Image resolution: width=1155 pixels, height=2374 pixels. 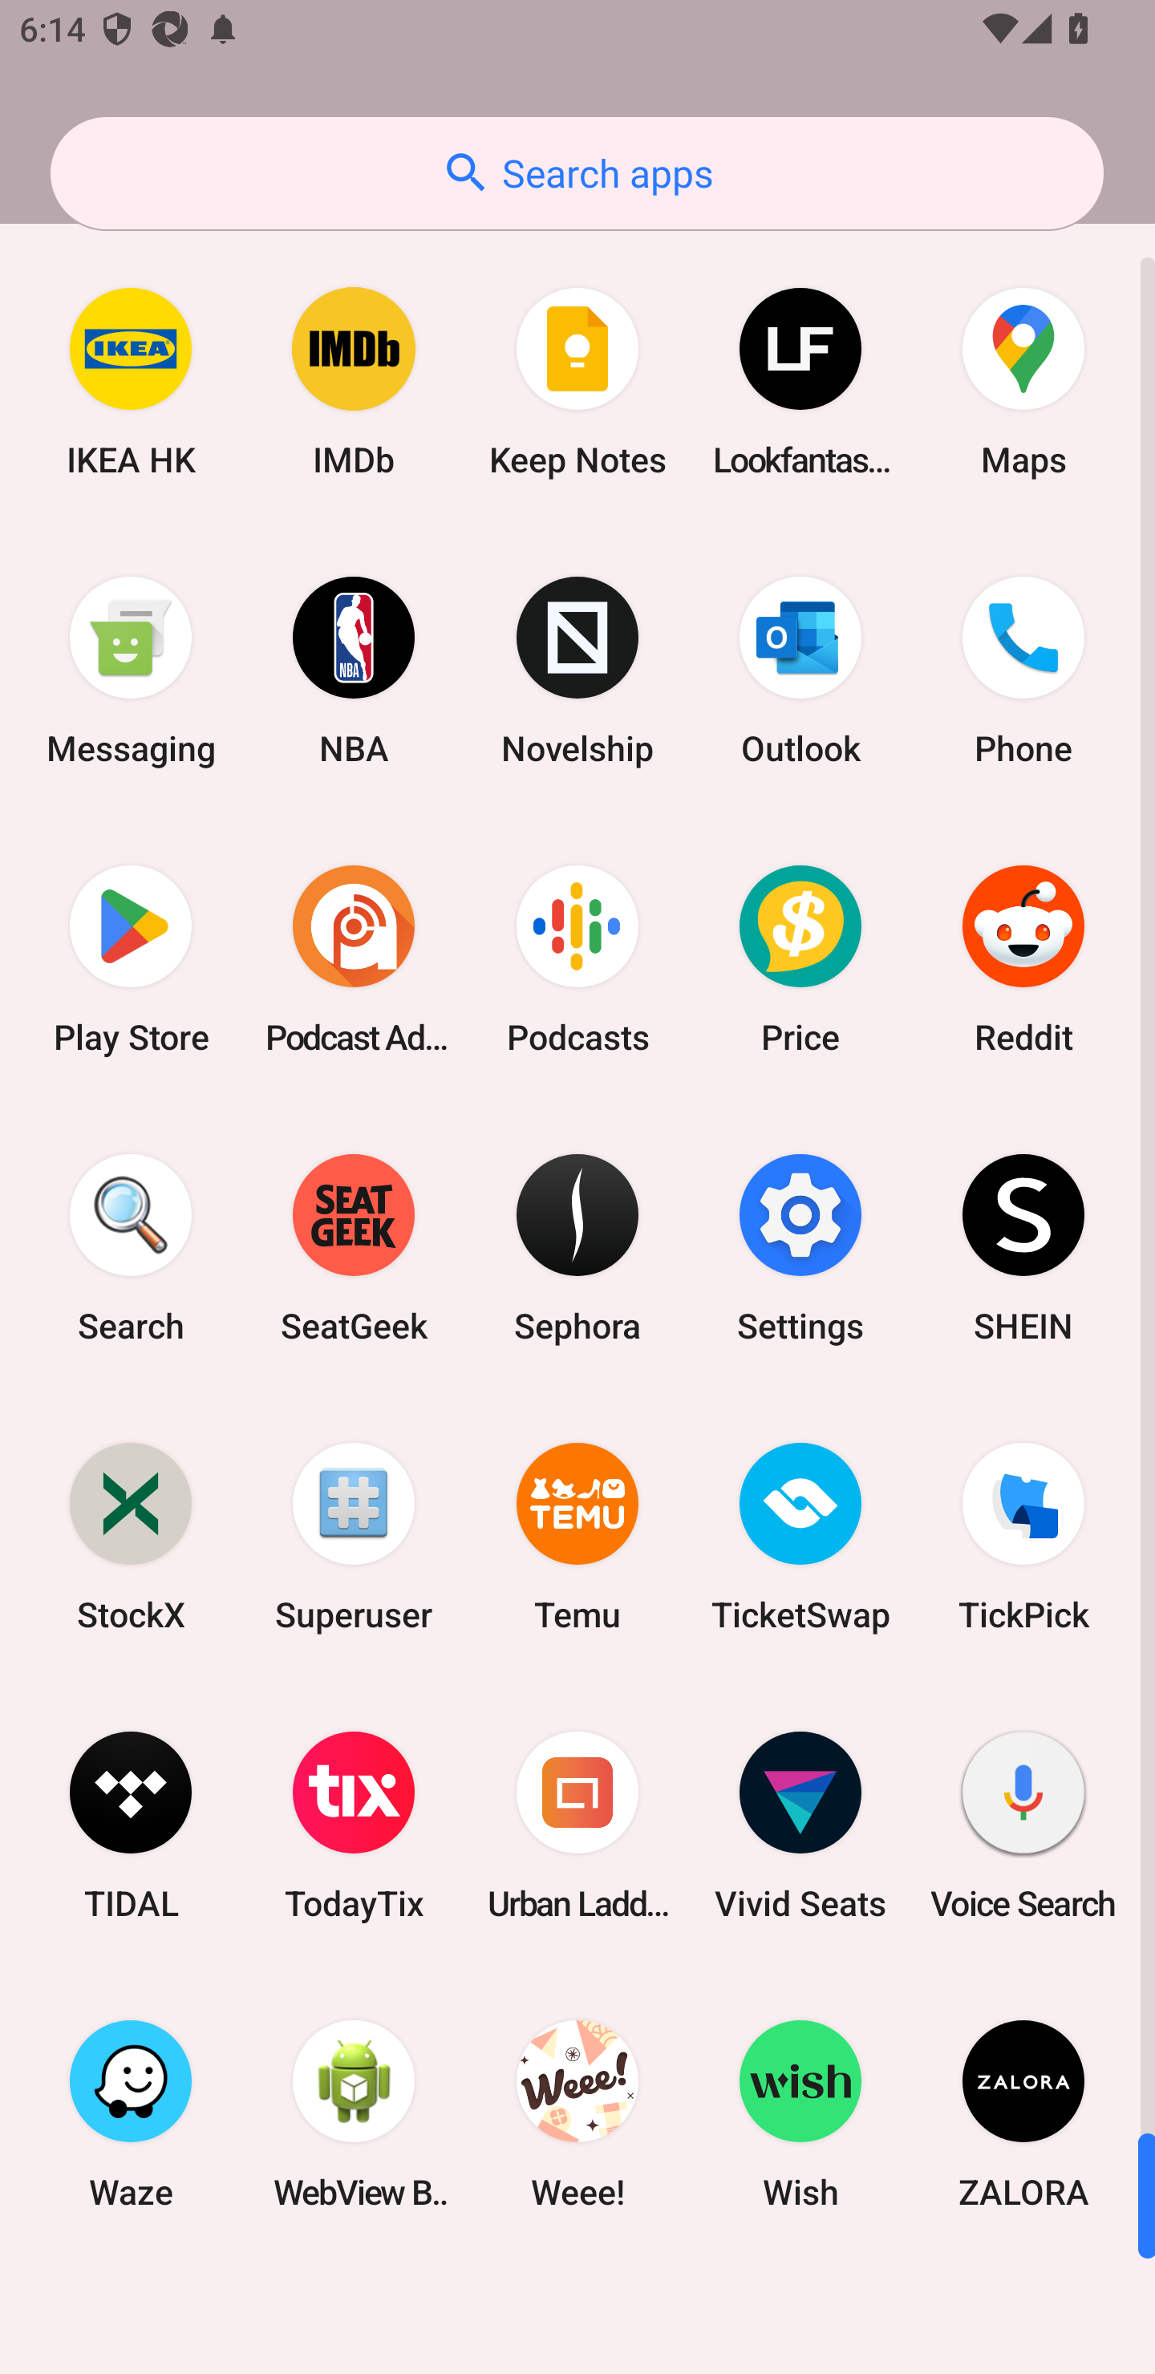 I want to click on TicketSwap, so click(x=800, y=1535).